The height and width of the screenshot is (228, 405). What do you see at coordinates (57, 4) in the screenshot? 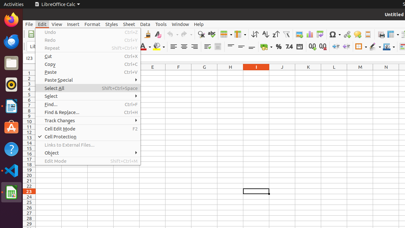
I see `LibreOffice Calc` at bounding box center [57, 4].